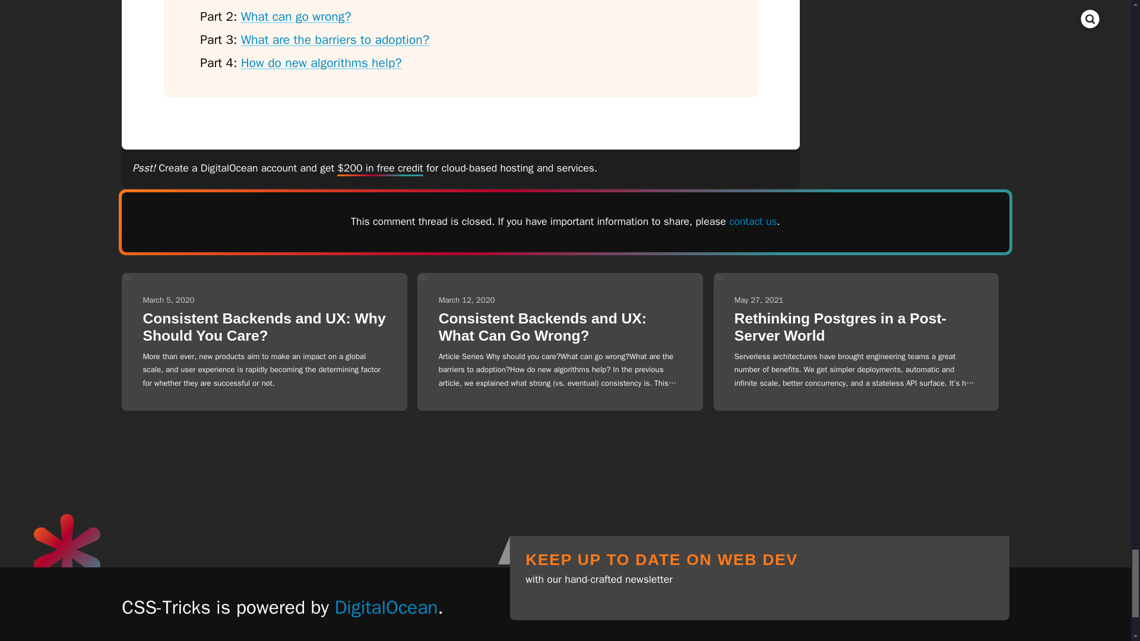 This screenshot has width=1140, height=641. Describe the element at coordinates (264, 326) in the screenshot. I see `Consistent Backends and UX: Why Should You Care?` at that location.